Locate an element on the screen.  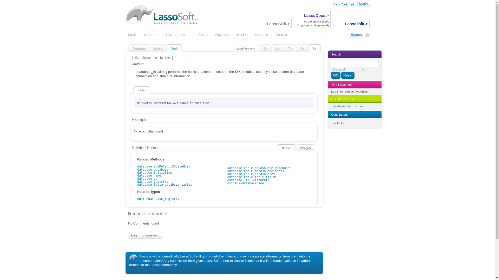
Reference is located at coordinates (151, 35).